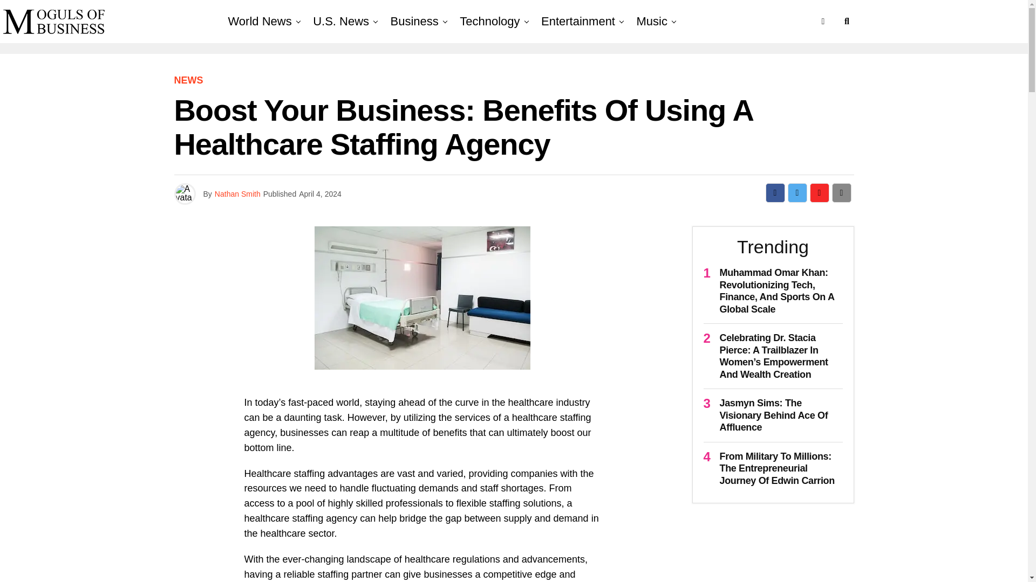 This screenshot has width=1036, height=582. What do you see at coordinates (490, 22) in the screenshot?
I see `Technology` at bounding box center [490, 22].